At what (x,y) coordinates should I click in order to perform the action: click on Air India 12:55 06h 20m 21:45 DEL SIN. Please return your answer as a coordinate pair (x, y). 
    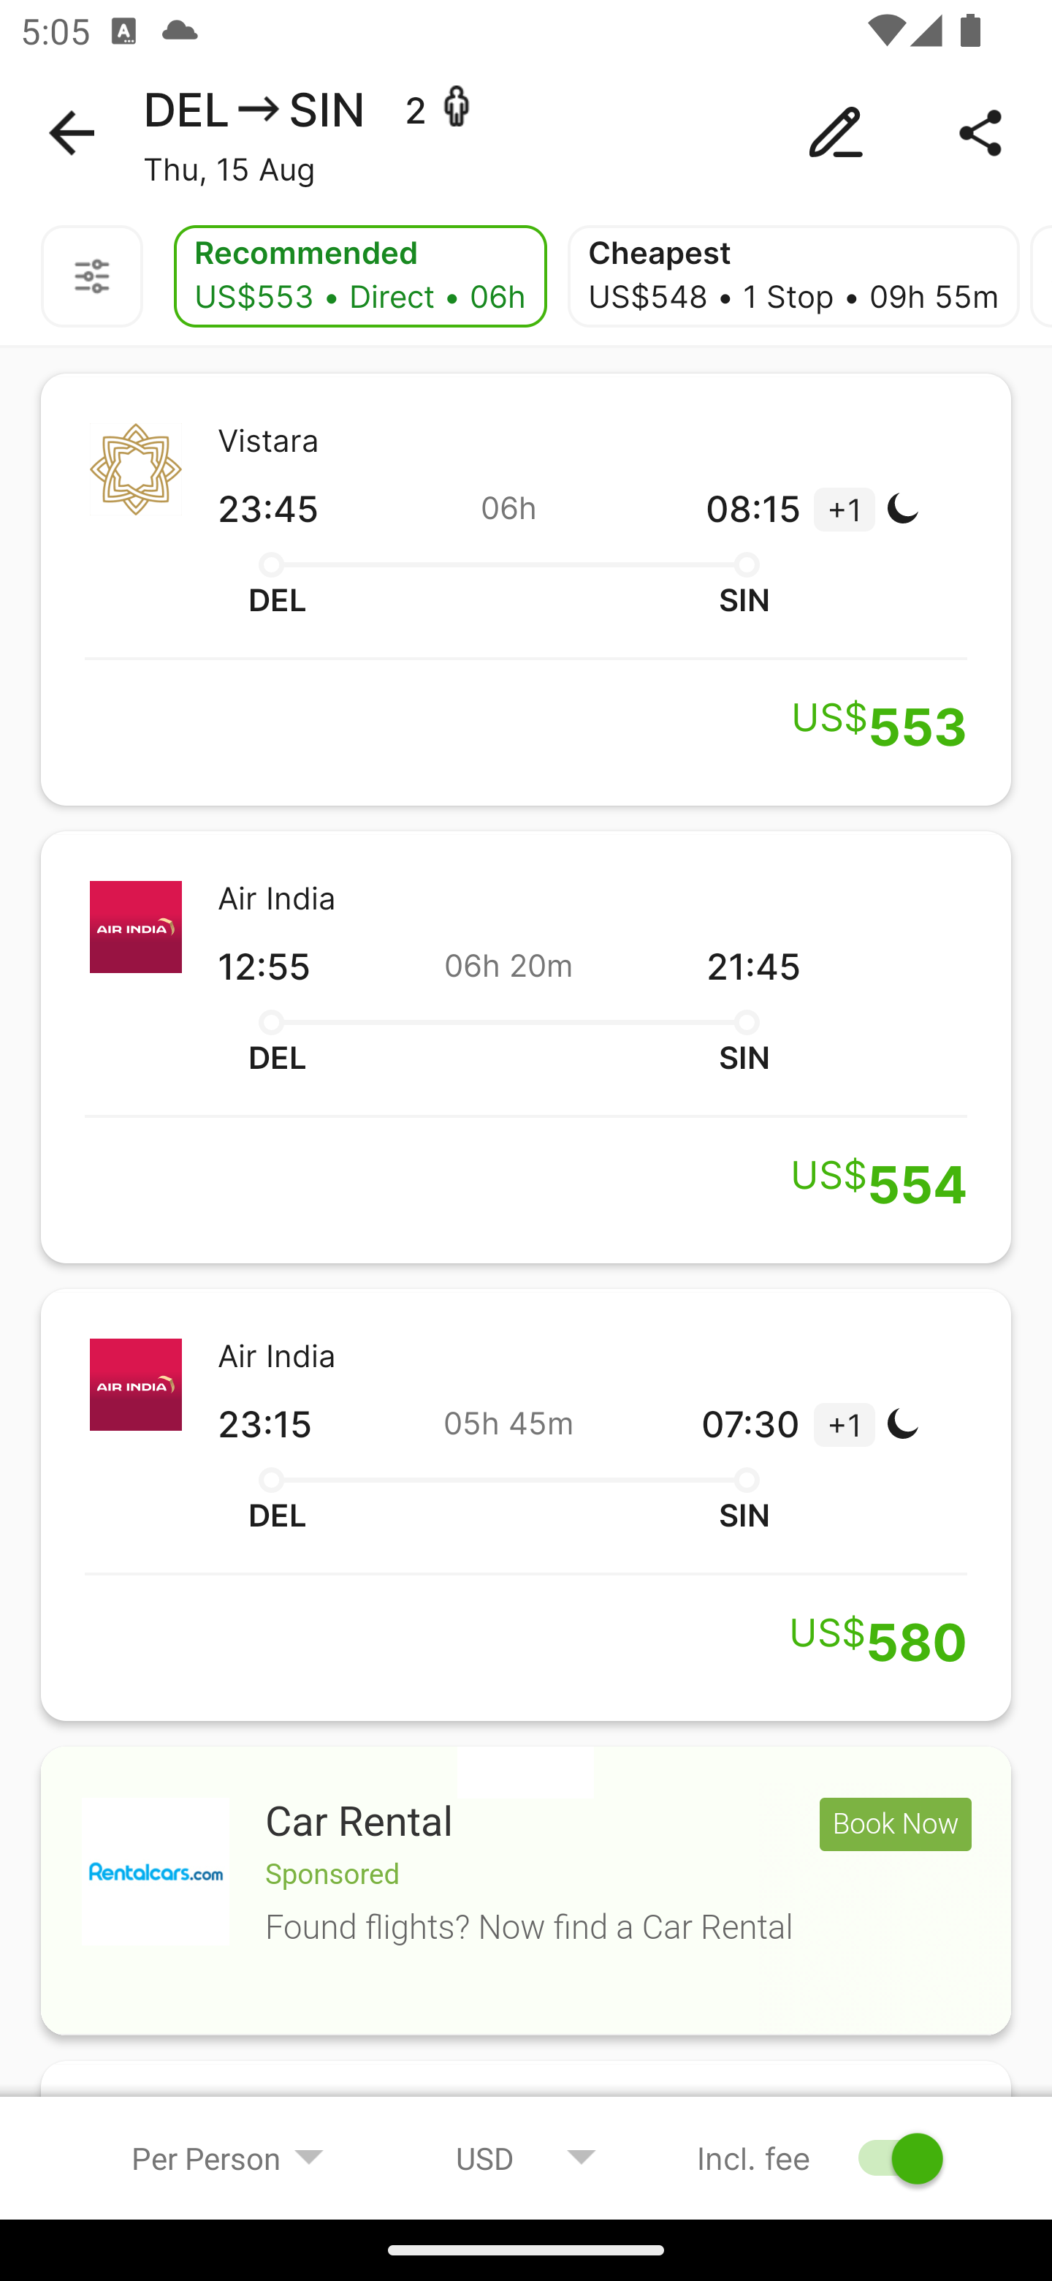
    Looking at the image, I should click on (526, 1047).